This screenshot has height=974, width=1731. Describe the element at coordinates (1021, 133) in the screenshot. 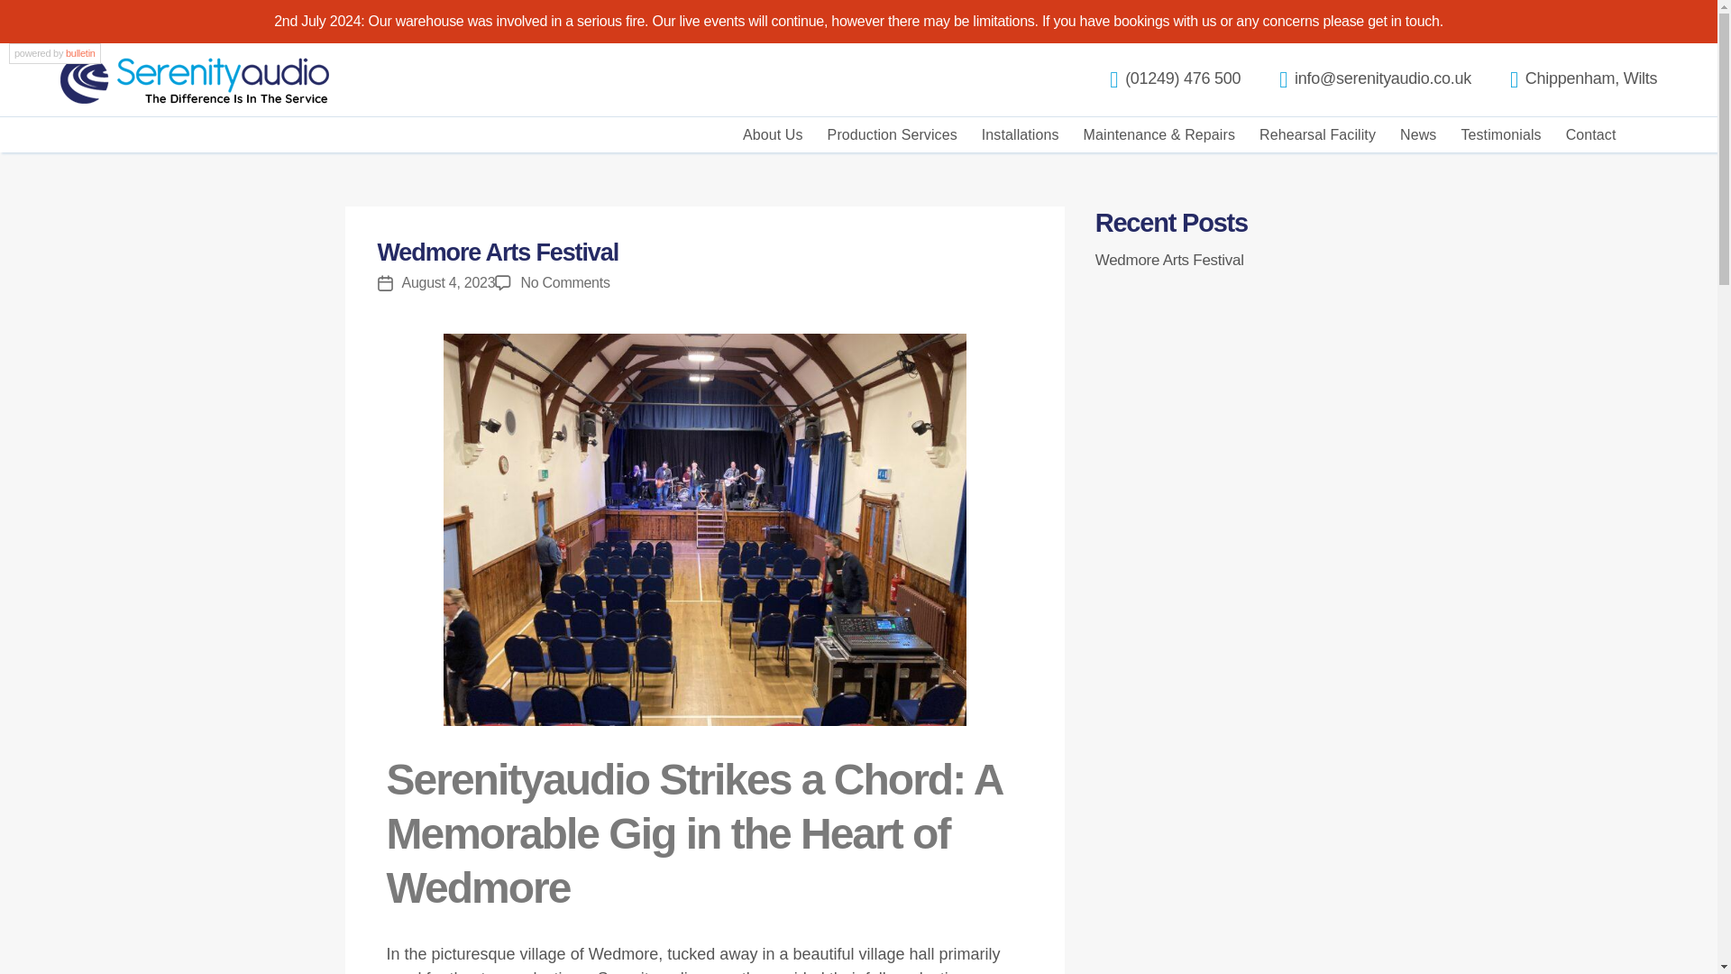

I see `Installations` at that location.